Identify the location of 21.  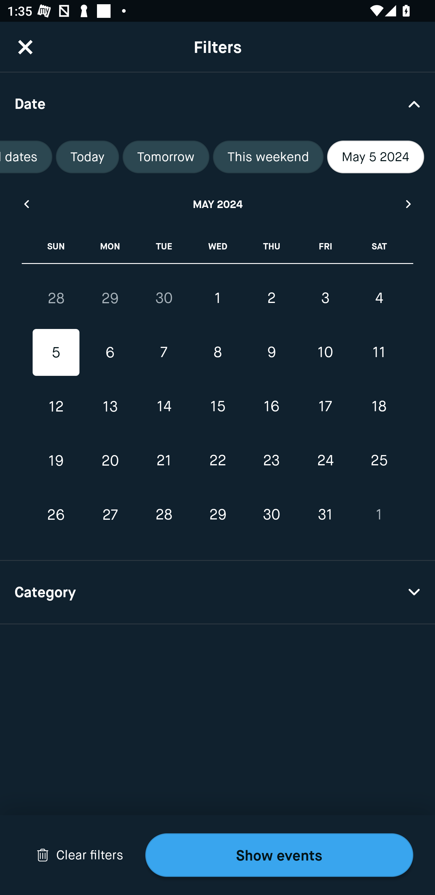
(164, 460).